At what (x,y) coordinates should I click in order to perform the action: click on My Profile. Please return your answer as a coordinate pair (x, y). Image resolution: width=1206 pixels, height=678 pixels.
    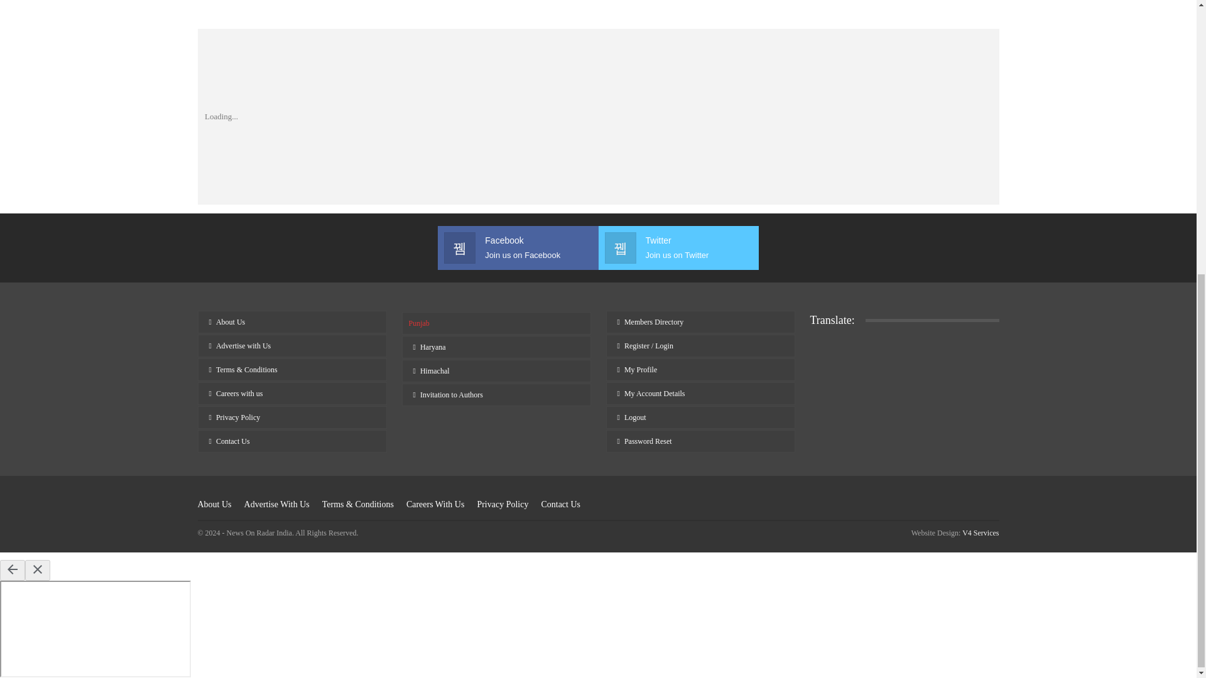
    Looking at the image, I should click on (700, 369).